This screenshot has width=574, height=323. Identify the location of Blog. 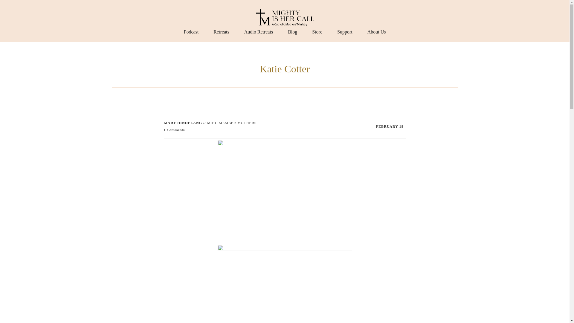
(292, 32).